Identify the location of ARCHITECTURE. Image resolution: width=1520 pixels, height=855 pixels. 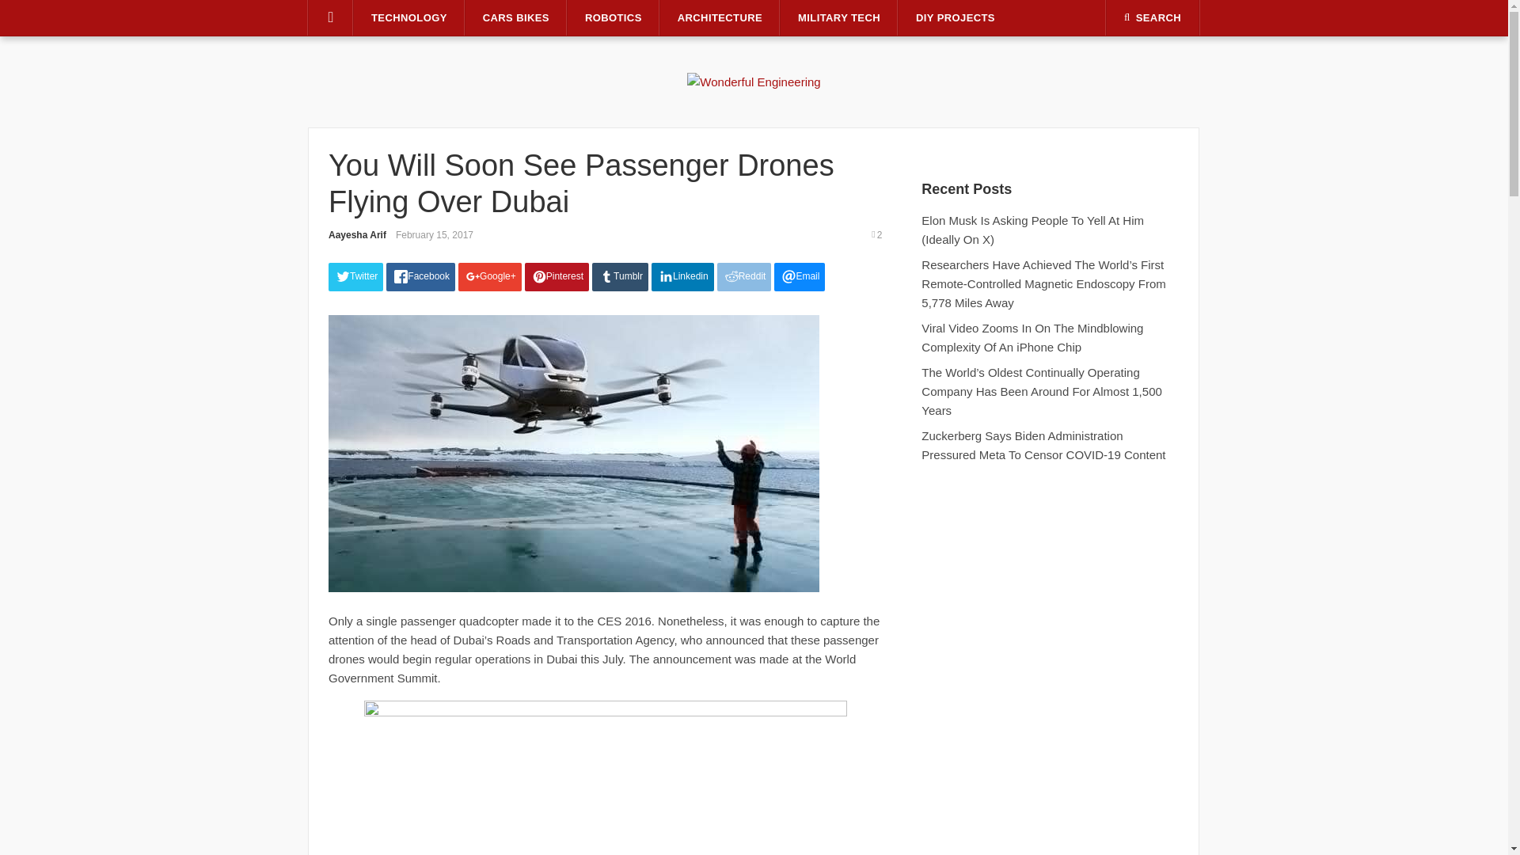
(719, 18).